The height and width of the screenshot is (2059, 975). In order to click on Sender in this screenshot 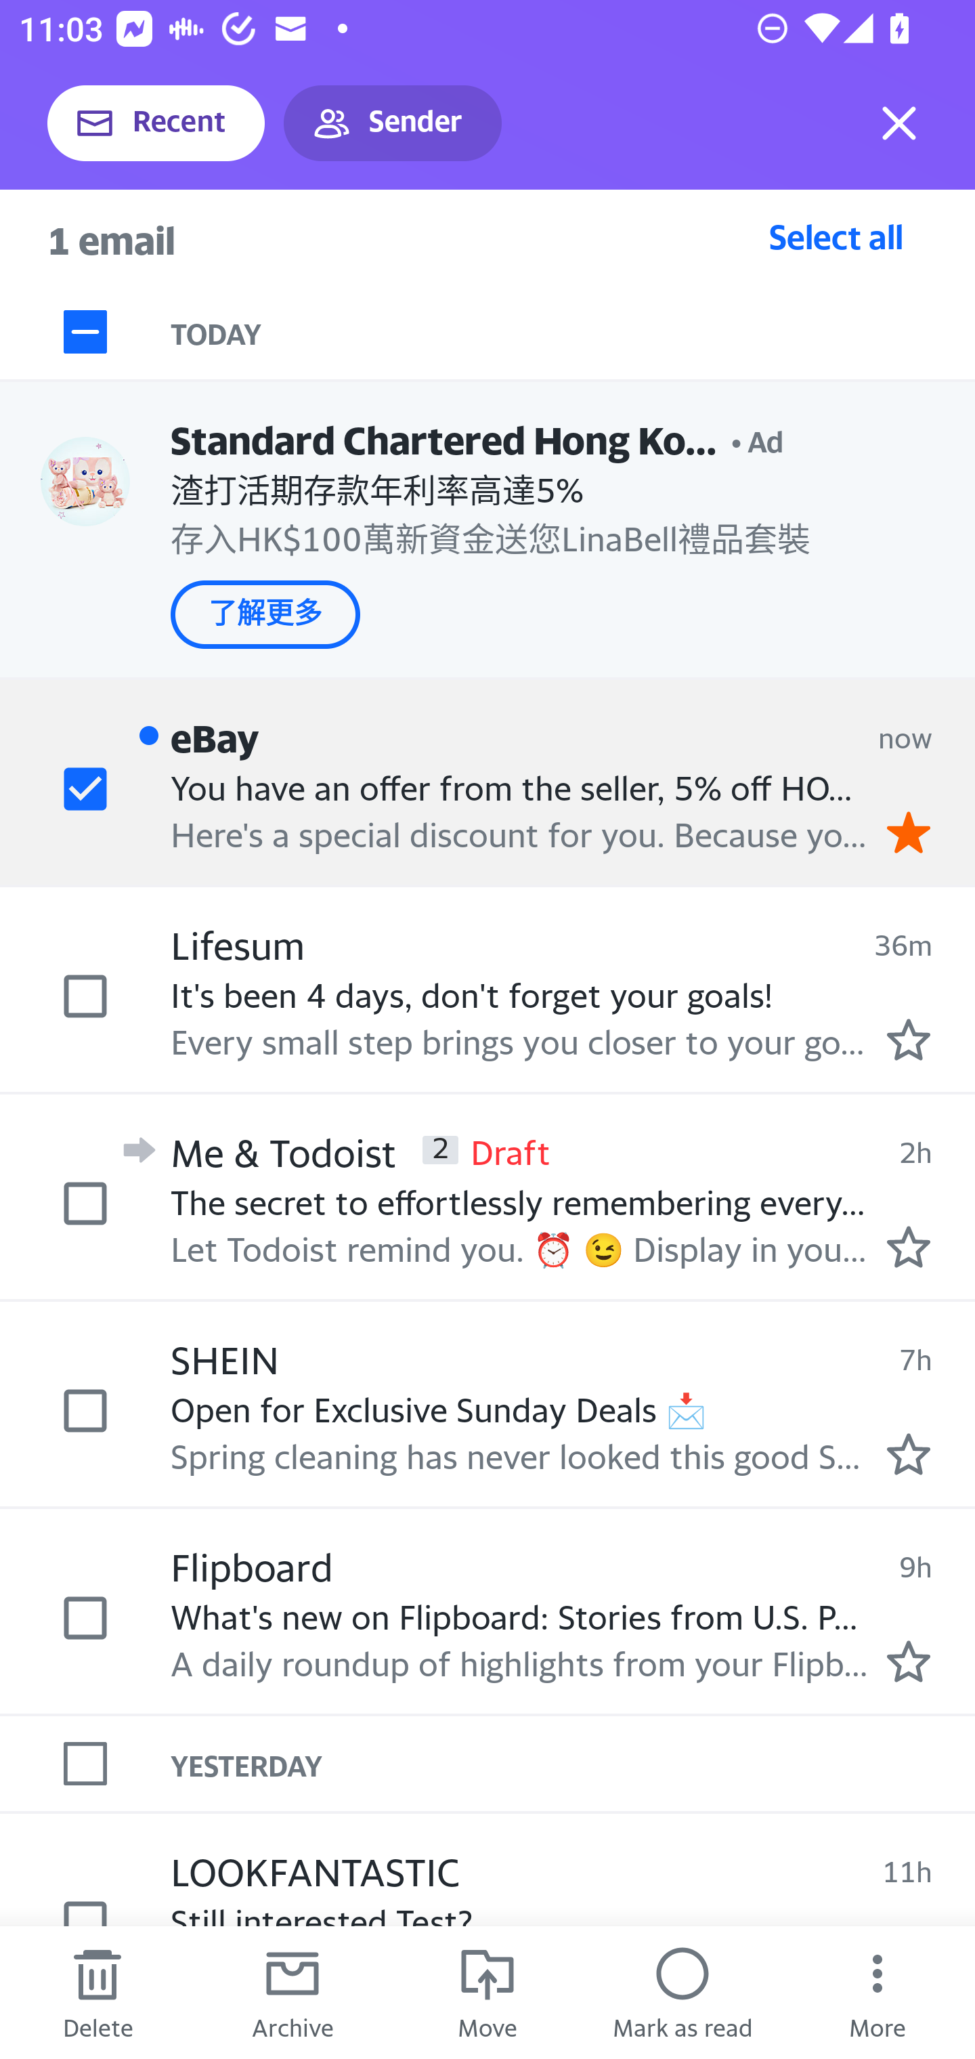, I will do `click(393, 123)`.